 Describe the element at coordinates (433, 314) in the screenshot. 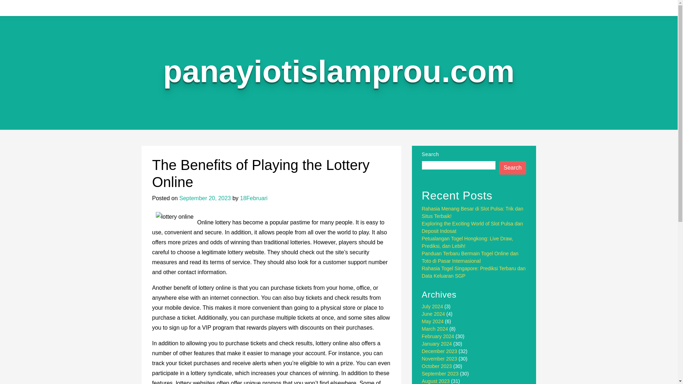

I see `June 2024` at that location.